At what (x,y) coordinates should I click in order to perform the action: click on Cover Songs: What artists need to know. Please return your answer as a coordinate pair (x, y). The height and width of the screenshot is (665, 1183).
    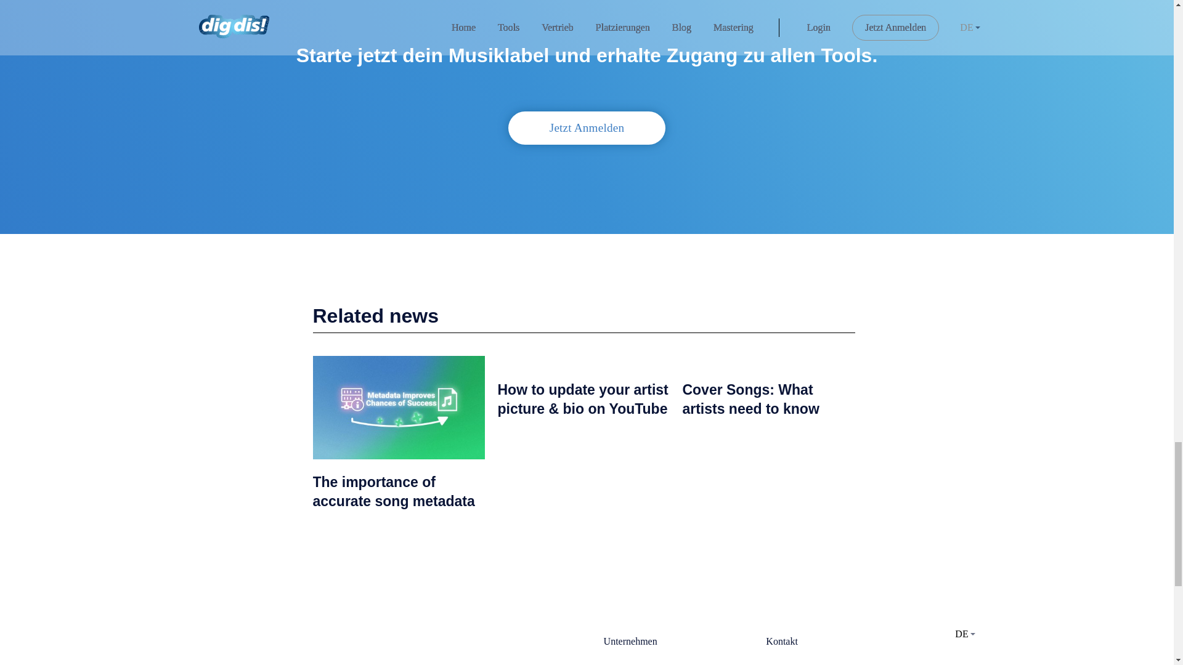
    Looking at the image, I should click on (768, 363).